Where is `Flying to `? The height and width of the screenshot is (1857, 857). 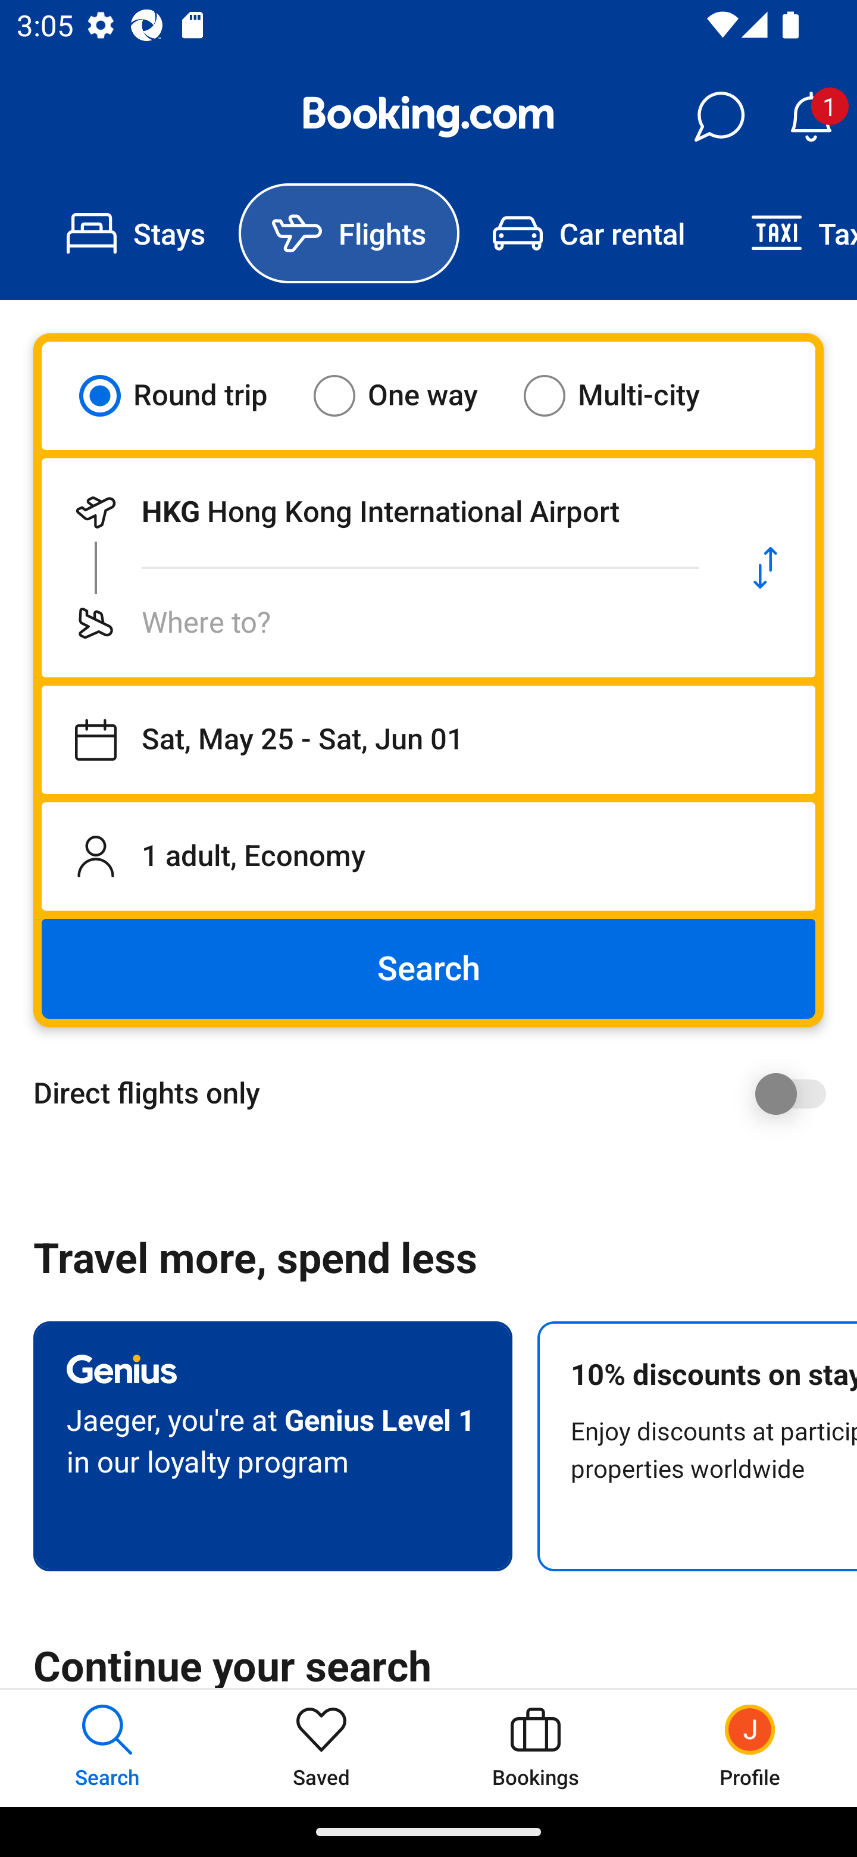
Flying to  is located at coordinates (379, 623).